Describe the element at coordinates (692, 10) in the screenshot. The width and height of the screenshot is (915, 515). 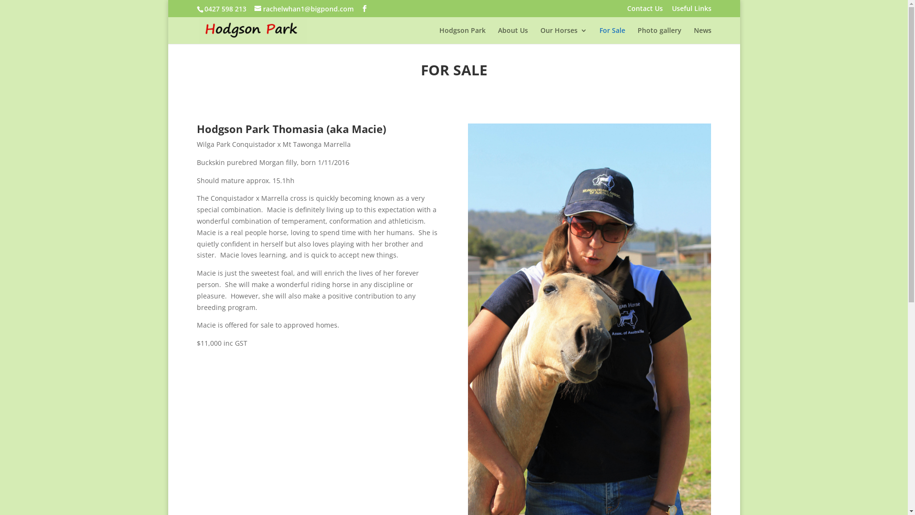
I see `Useful Links` at that location.